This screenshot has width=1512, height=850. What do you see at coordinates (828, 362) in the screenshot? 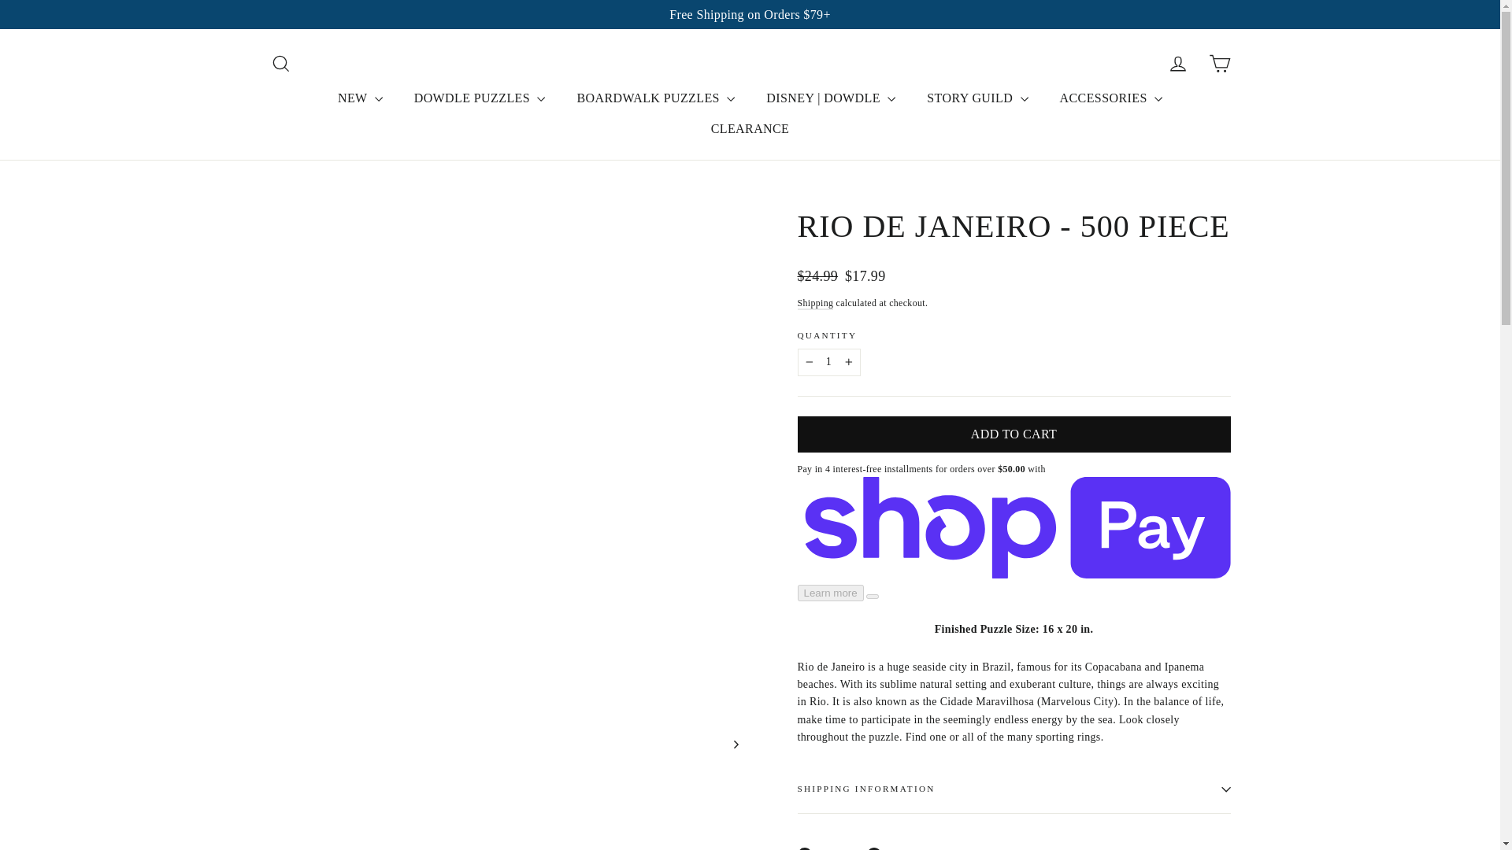
I see `1` at bounding box center [828, 362].